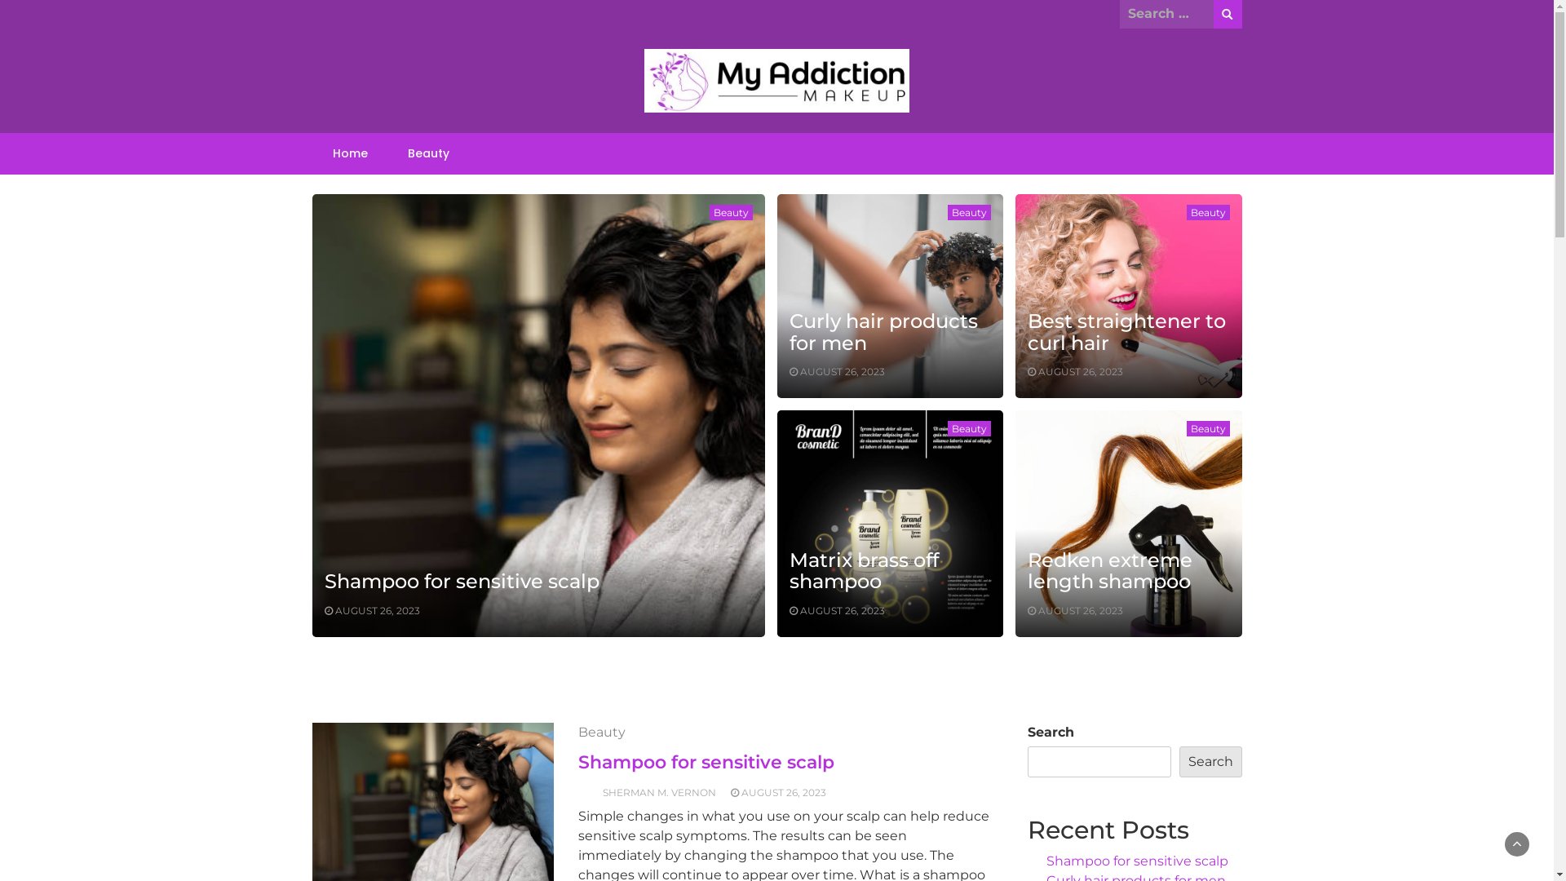  Describe the element at coordinates (969, 429) in the screenshot. I see `Beauty` at that location.